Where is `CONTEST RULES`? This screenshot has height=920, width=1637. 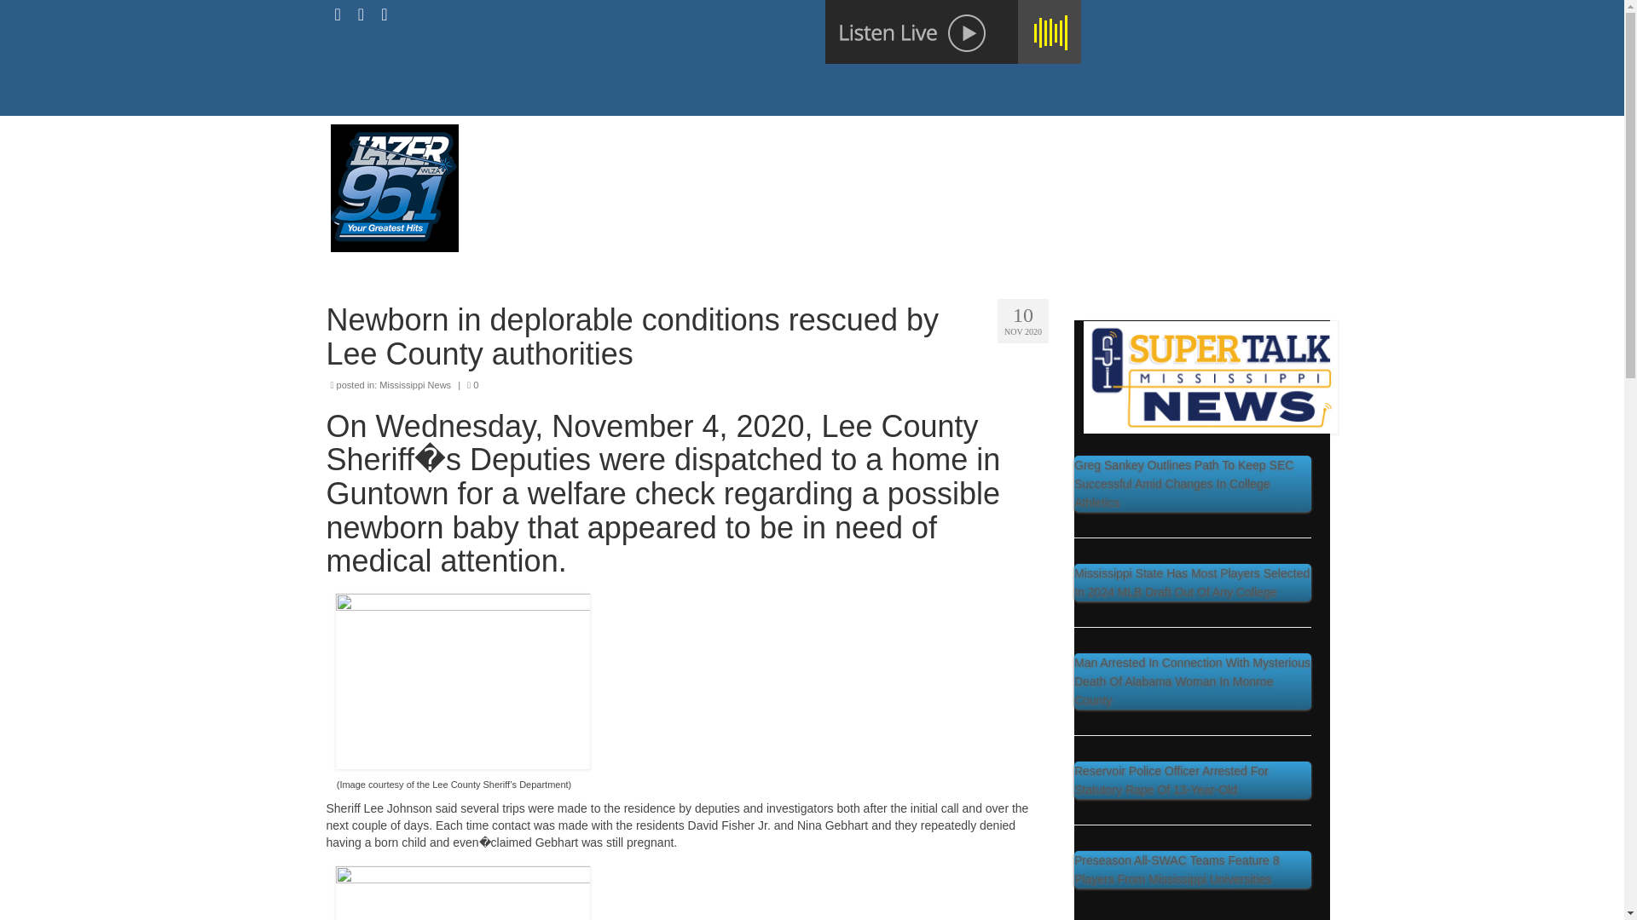 CONTEST RULES is located at coordinates (728, 175).